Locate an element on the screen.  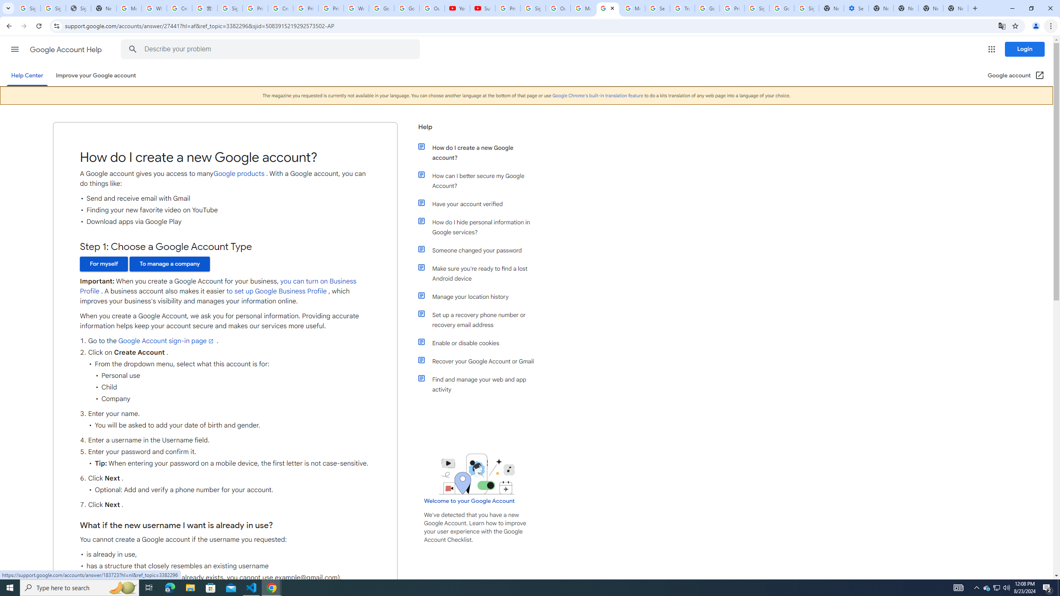
New Tab is located at coordinates (931, 8).